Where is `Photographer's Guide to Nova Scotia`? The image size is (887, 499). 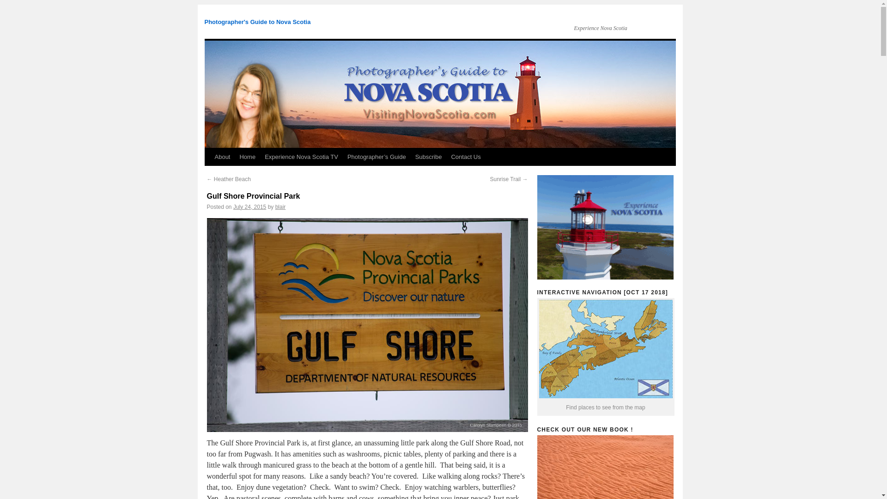
Photographer's Guide to Nova Scotia is located at coordinates (257, 22).